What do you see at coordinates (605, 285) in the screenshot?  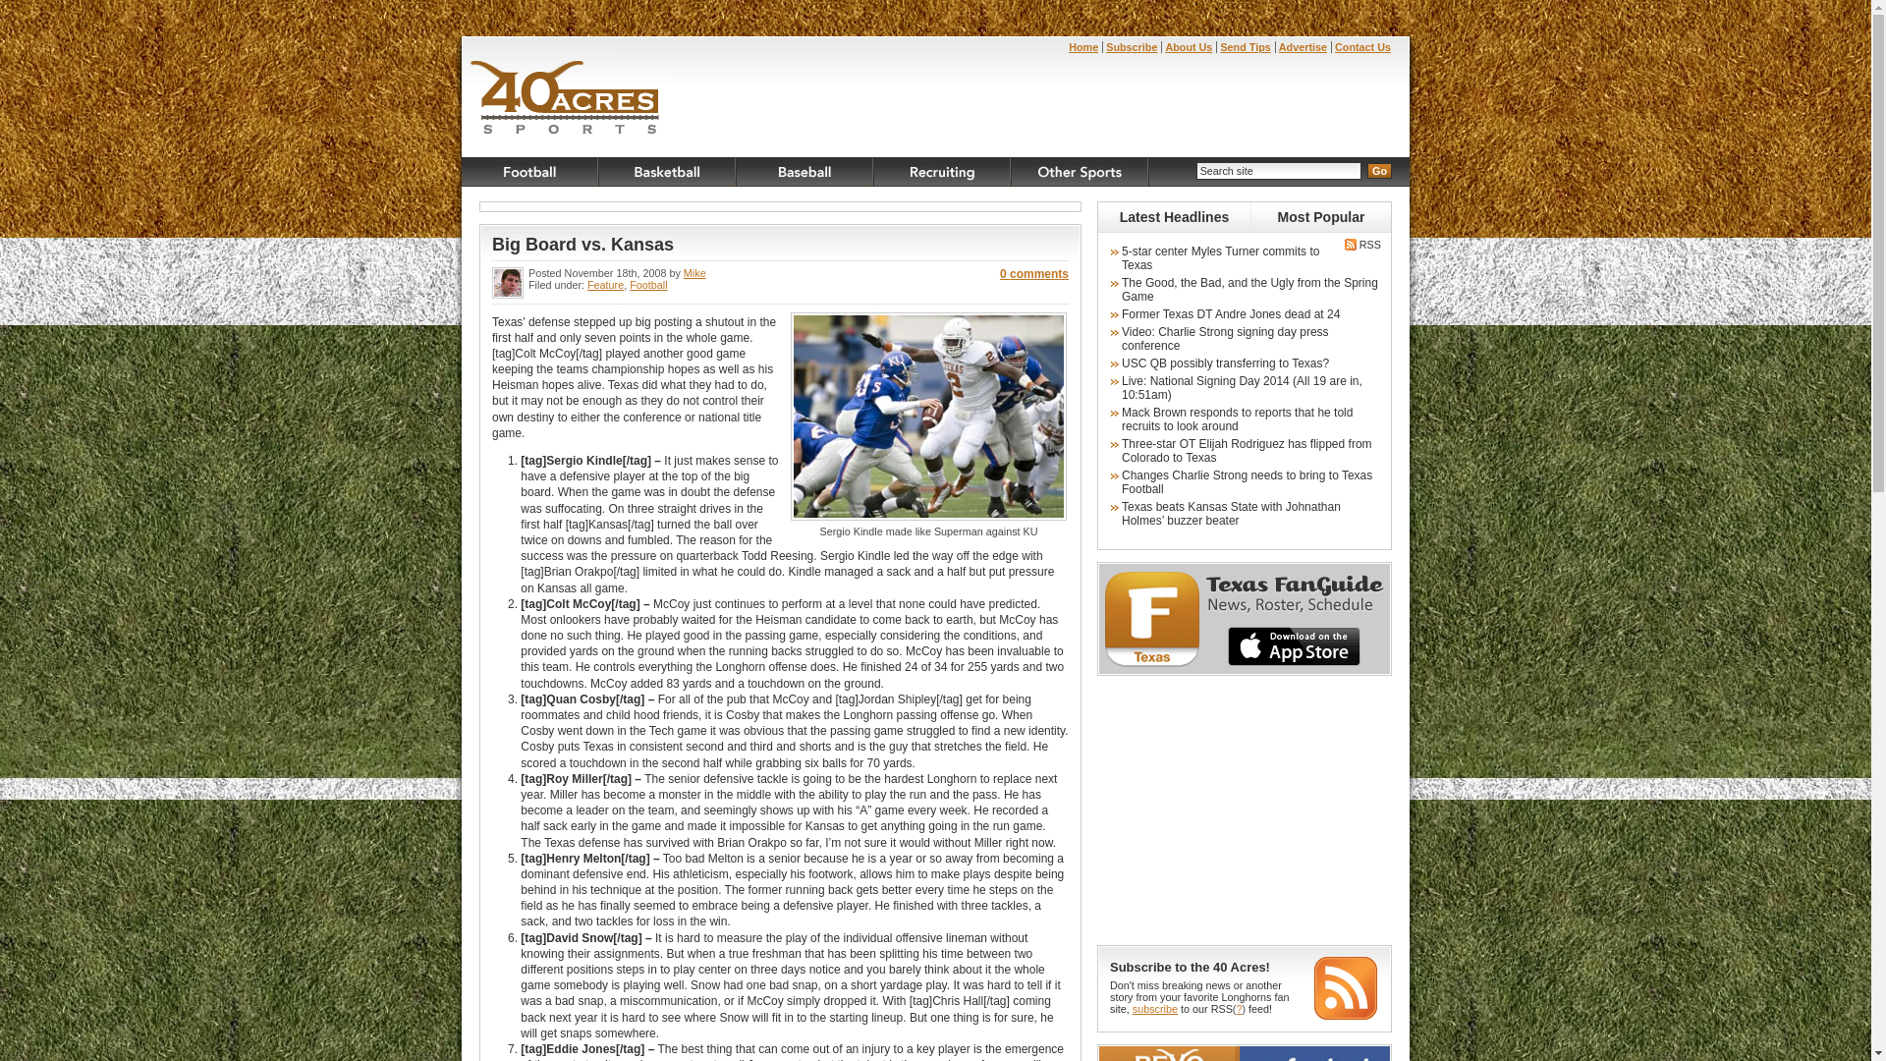 I see `Feature` at bounding box center [605, 285].